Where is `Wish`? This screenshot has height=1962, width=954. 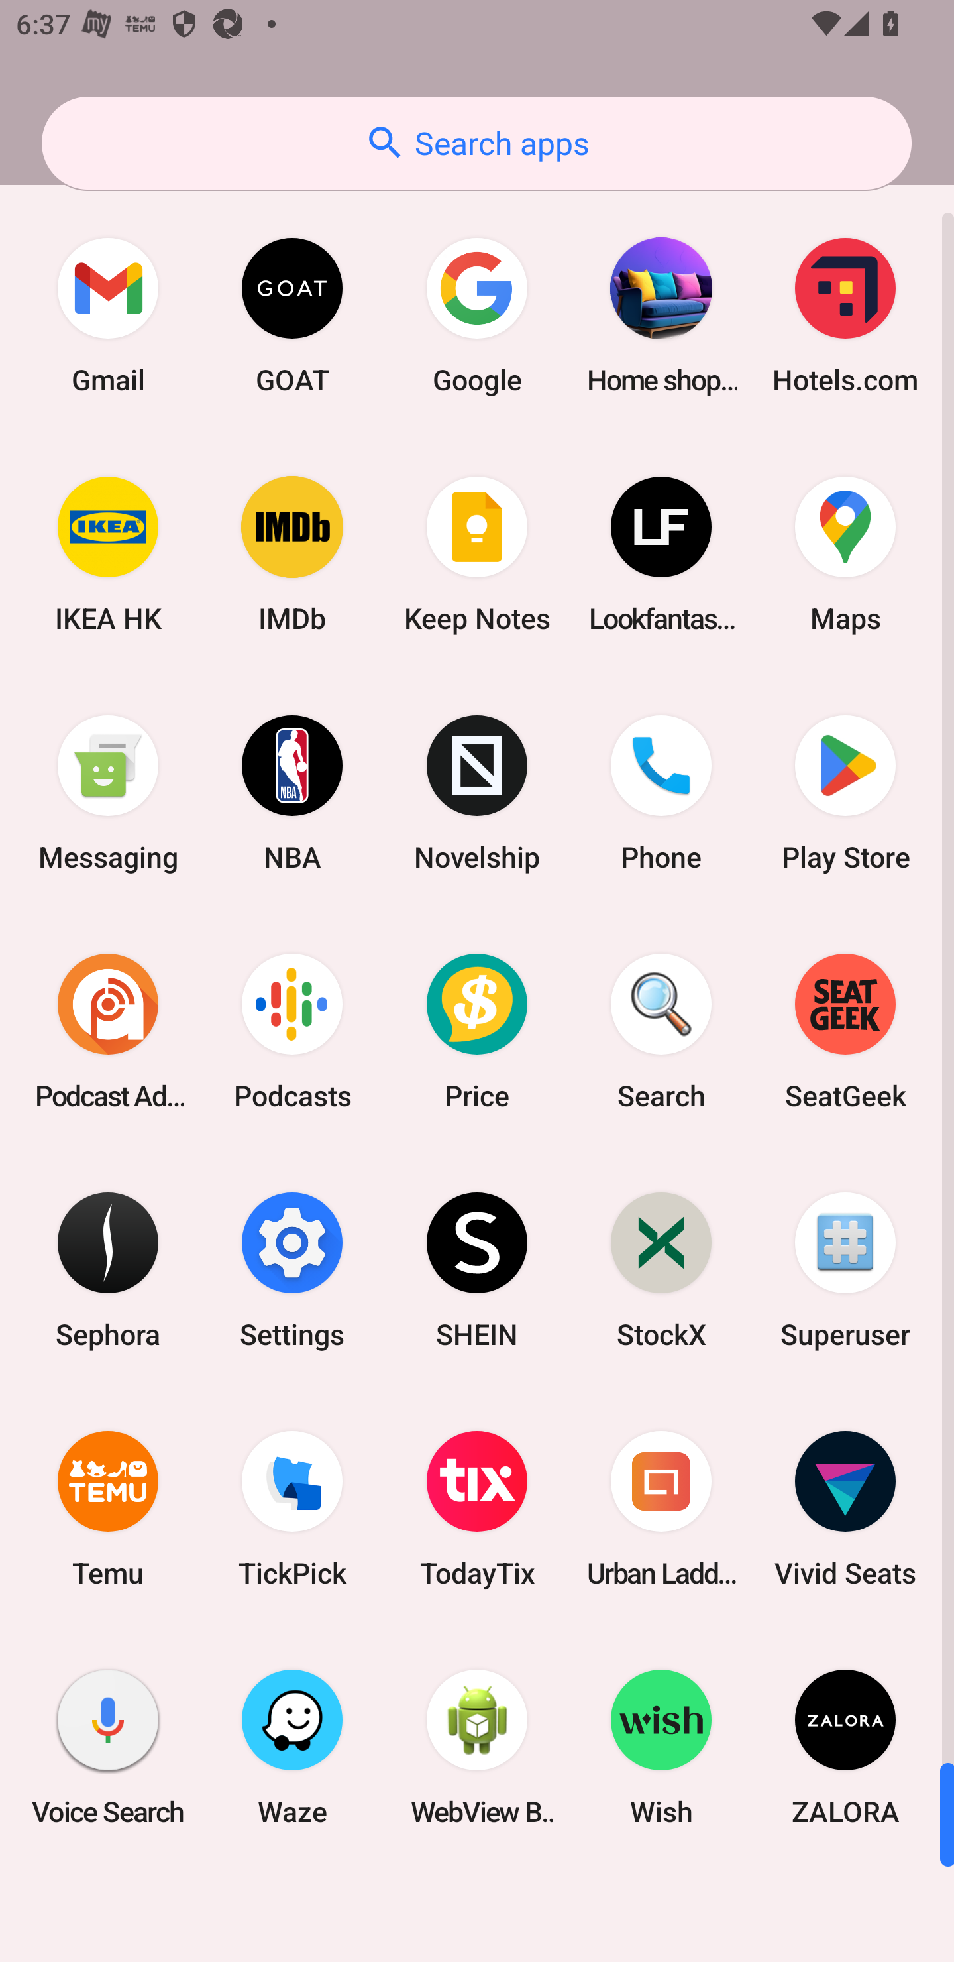
Wish is located at coordinates (661, 1747).